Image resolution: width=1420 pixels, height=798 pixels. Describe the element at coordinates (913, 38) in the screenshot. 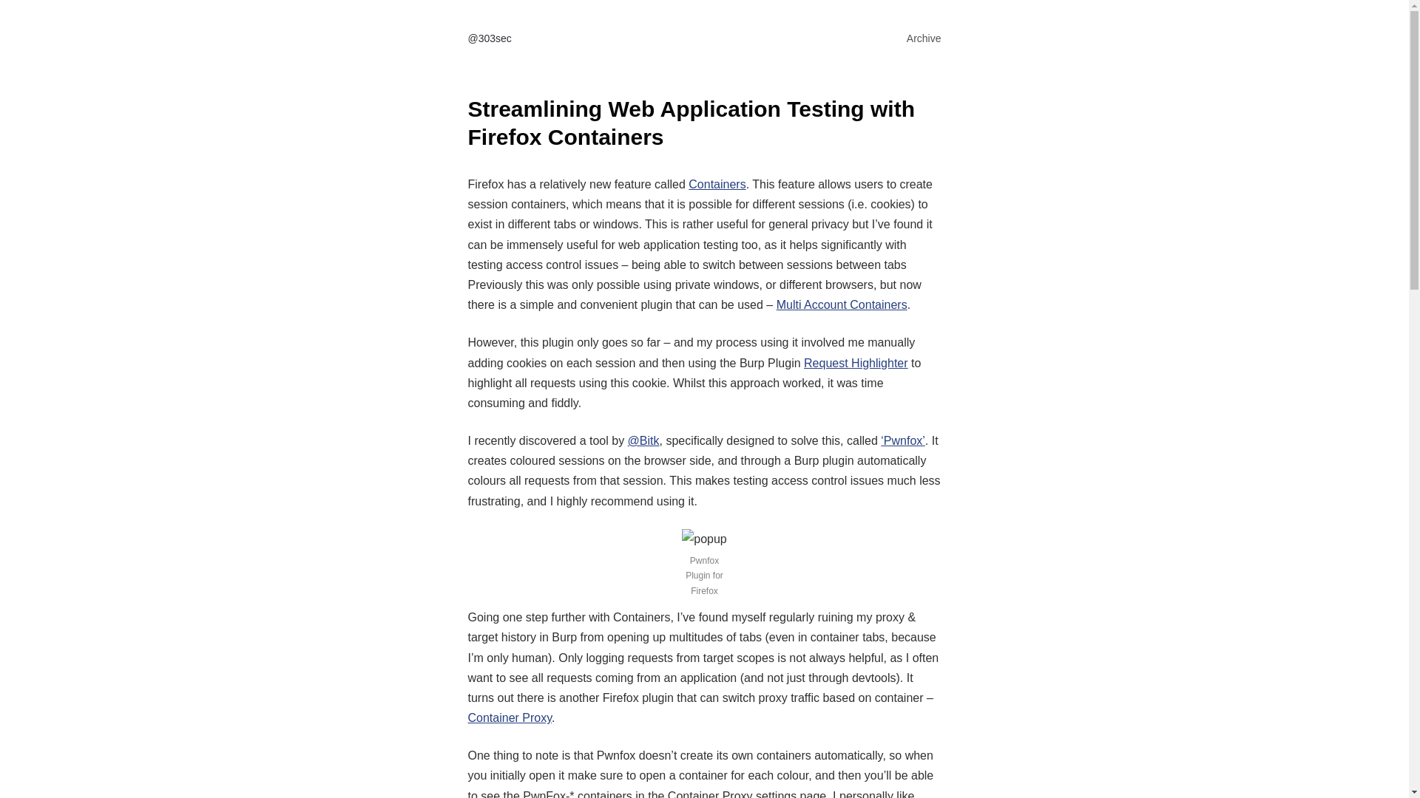

I see `Archive` at that location.